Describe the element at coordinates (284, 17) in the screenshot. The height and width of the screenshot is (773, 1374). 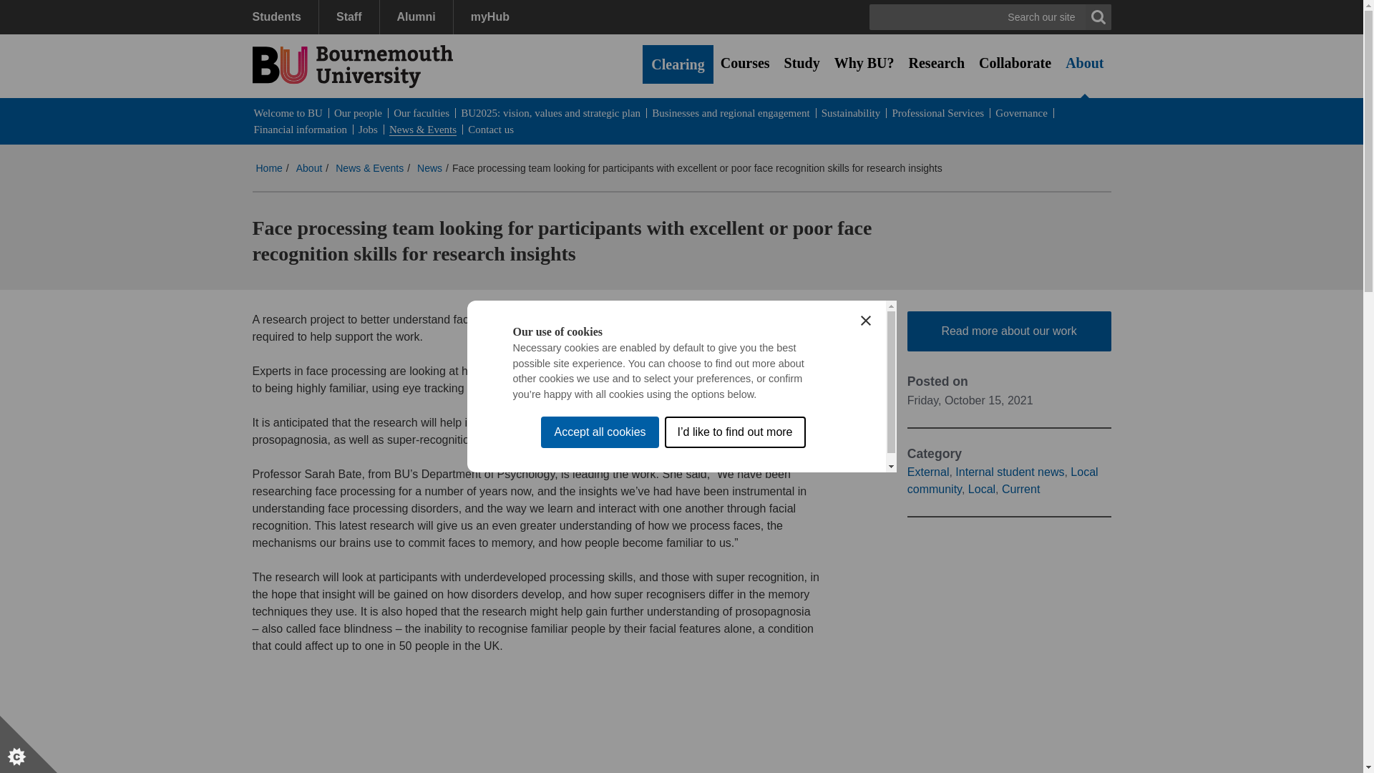
I see `Students` at that location.